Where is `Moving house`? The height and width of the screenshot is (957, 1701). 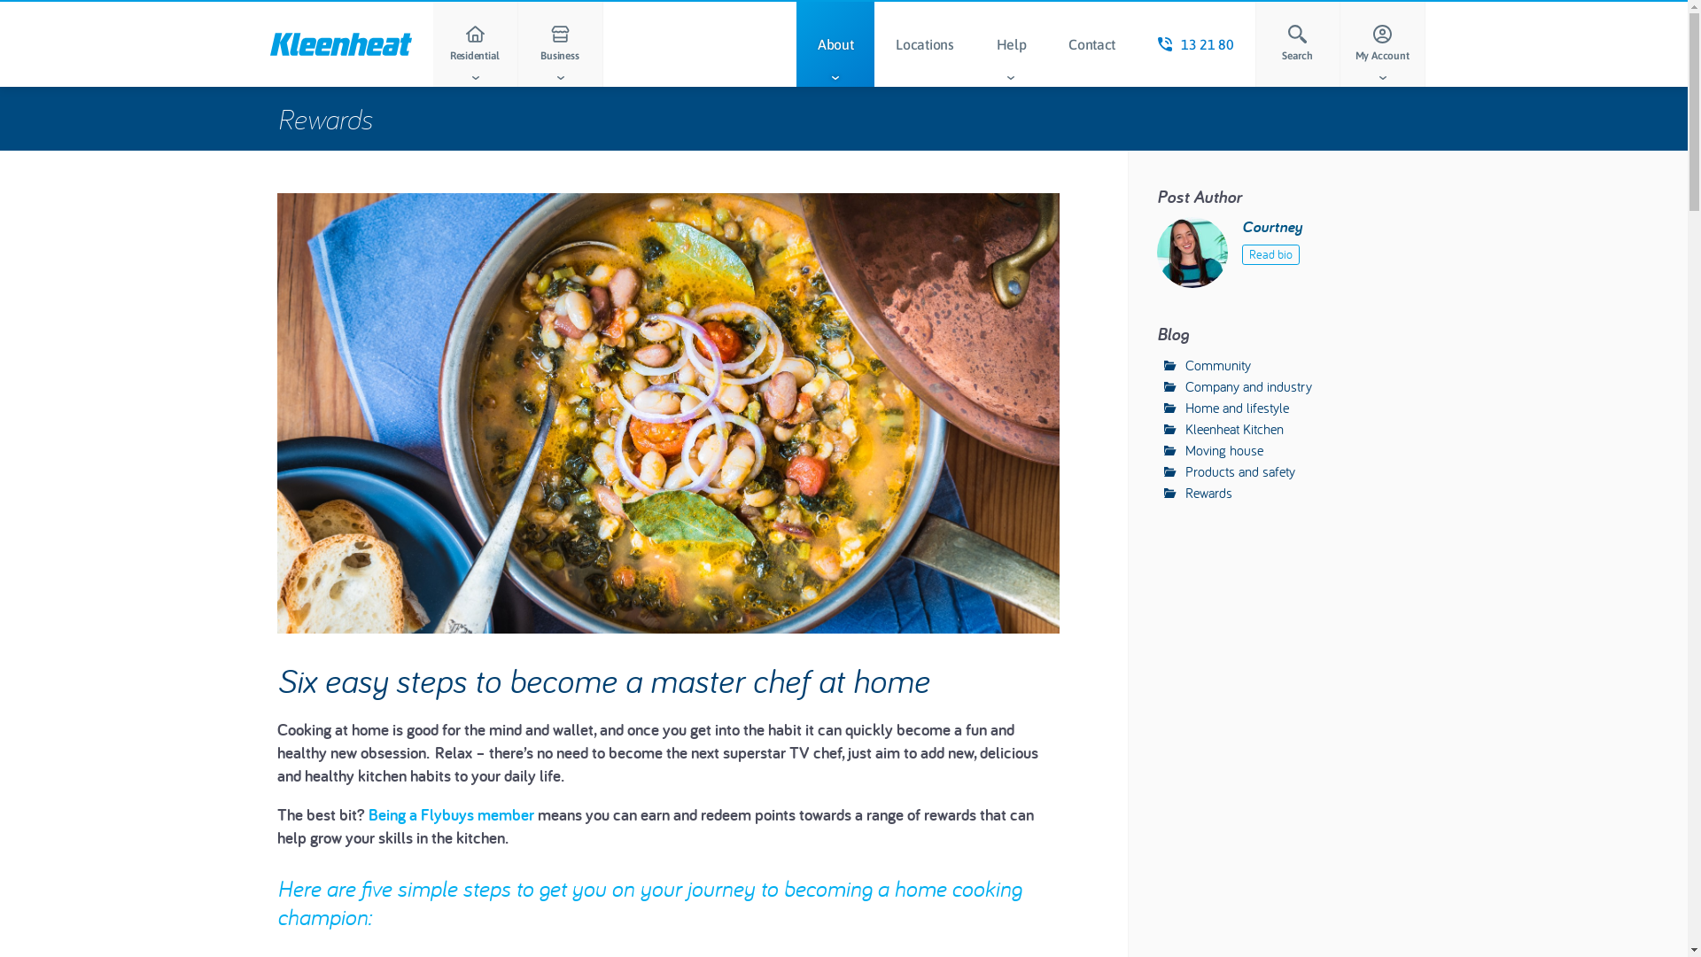 Moving house is located at coordinates (1214, 450).